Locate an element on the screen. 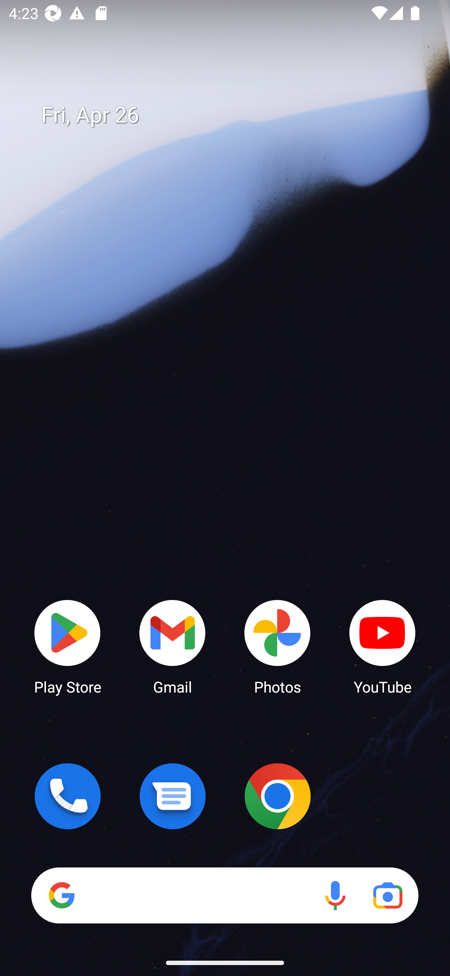 The height and width of the screenshot is (976, 450). Phone is located at coordinates (67, 796).